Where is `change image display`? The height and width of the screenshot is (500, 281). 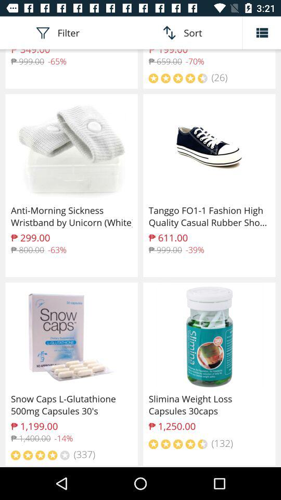
change image display is located at coordinates (262, 32).